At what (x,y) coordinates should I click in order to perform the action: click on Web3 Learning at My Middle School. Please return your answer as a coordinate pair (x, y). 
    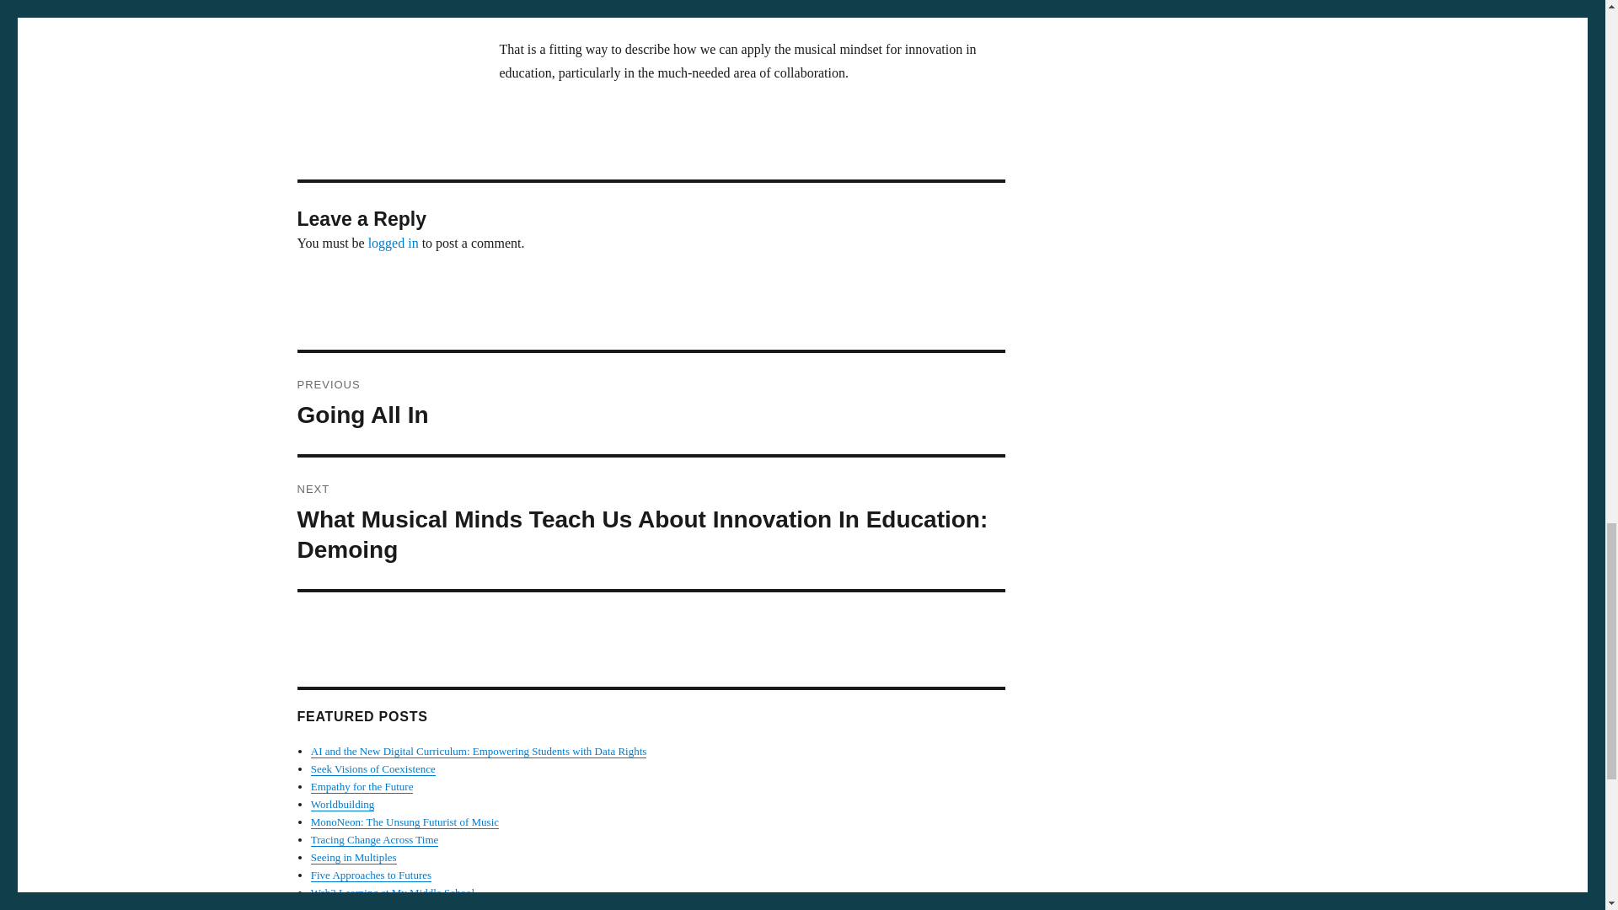
    Looking at the image, I should click on (362, 785).